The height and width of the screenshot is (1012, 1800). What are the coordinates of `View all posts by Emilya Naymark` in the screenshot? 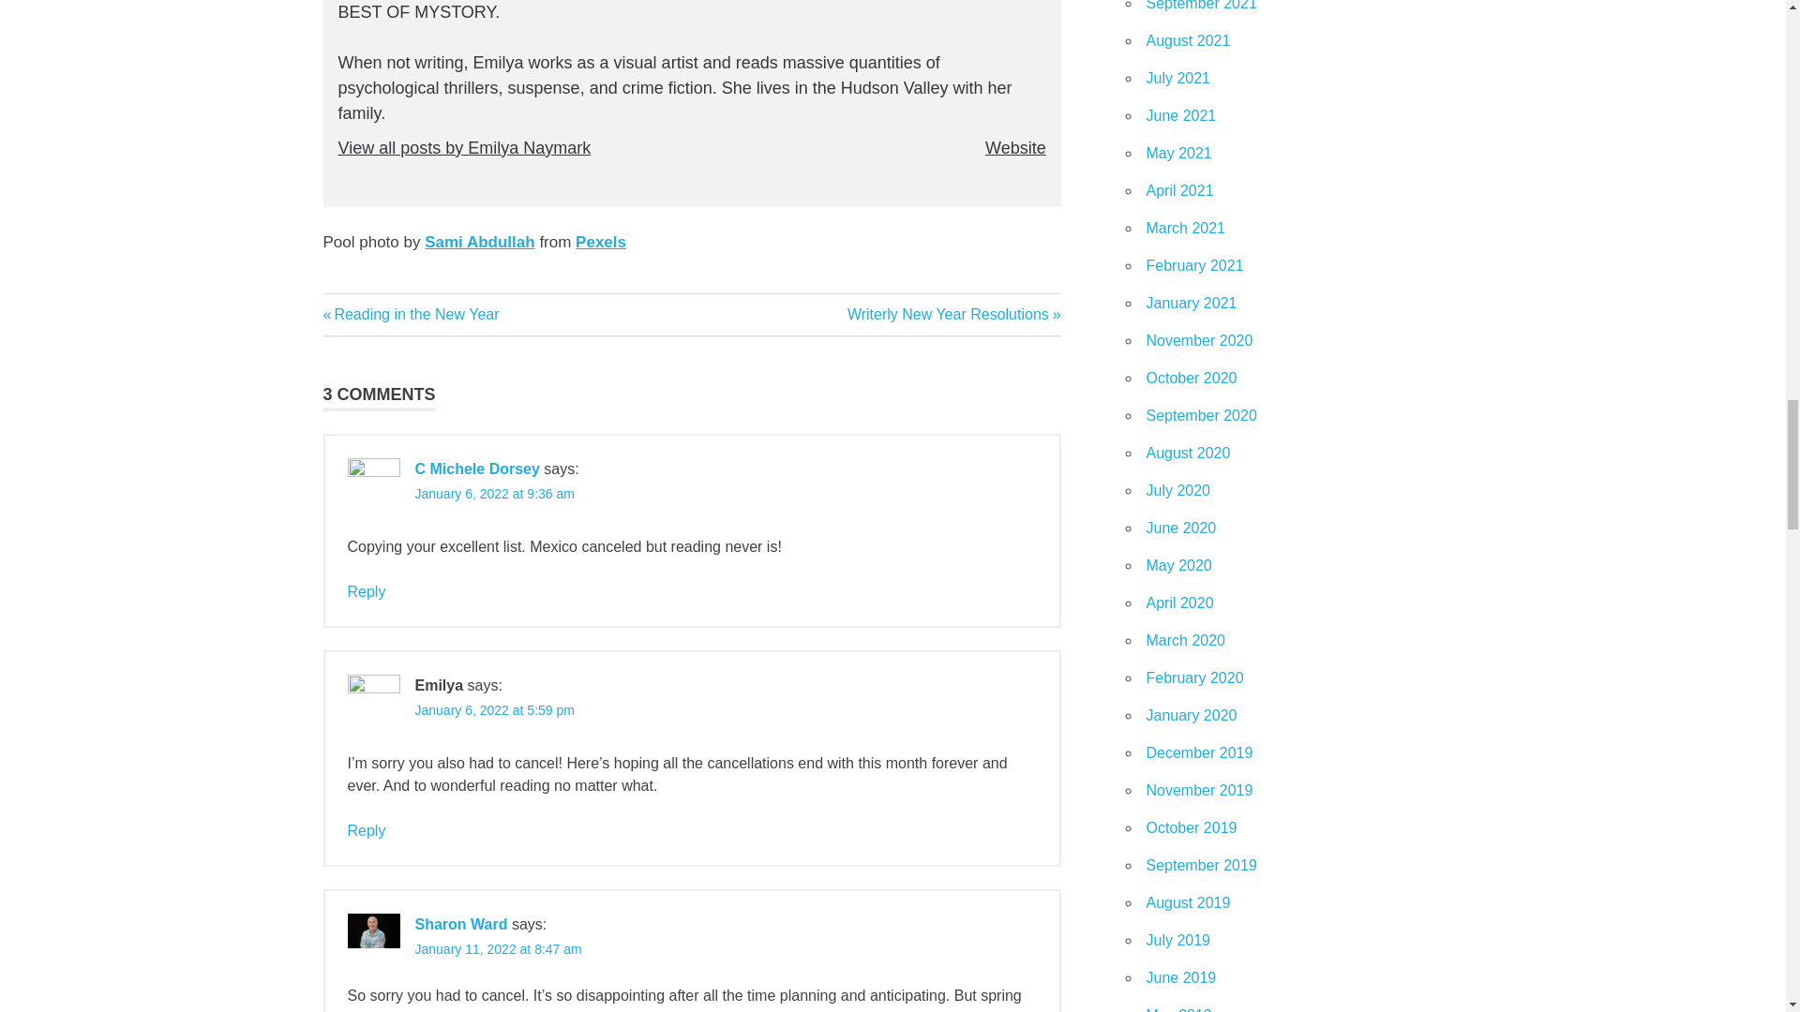 It's located at (463, 148).